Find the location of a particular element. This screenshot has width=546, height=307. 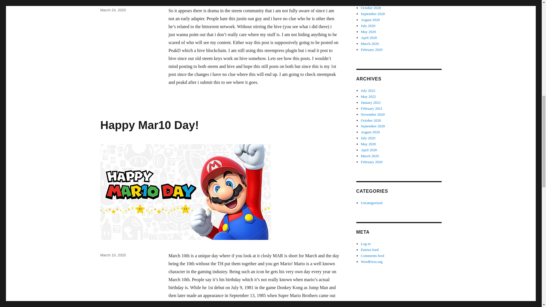

November 2020 is located at coordinates (373, 2).